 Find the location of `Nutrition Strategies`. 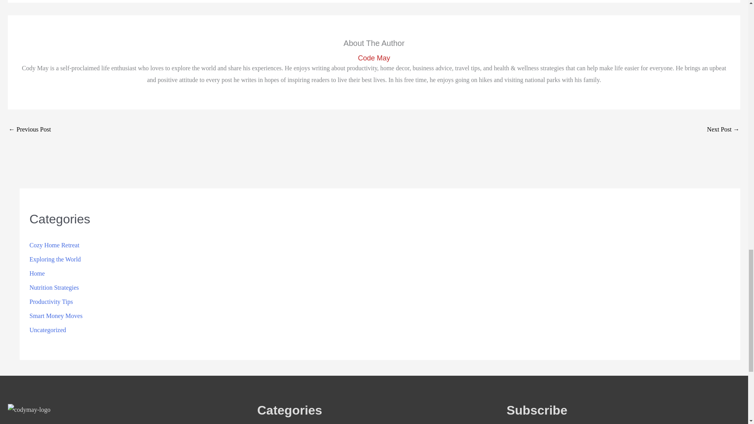

Nutrition Strategies is located at coordinates (54, 287).